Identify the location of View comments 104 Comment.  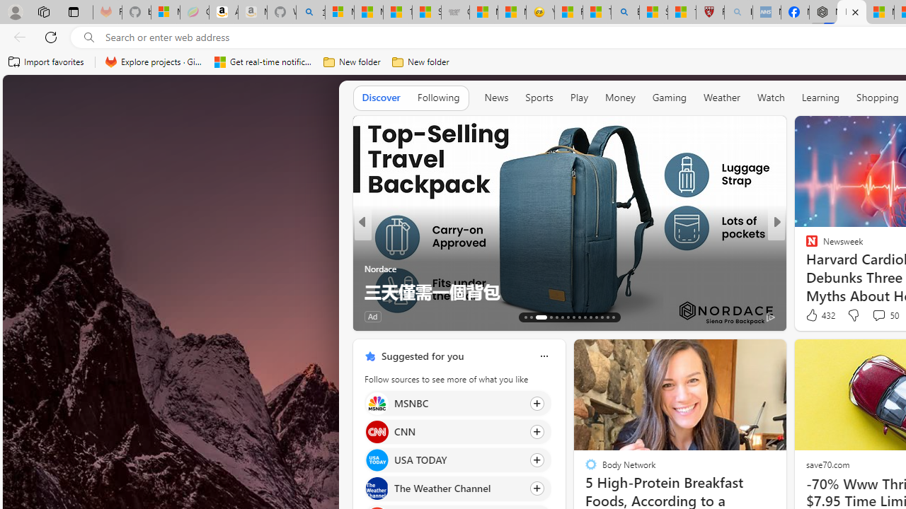
(873, 316).